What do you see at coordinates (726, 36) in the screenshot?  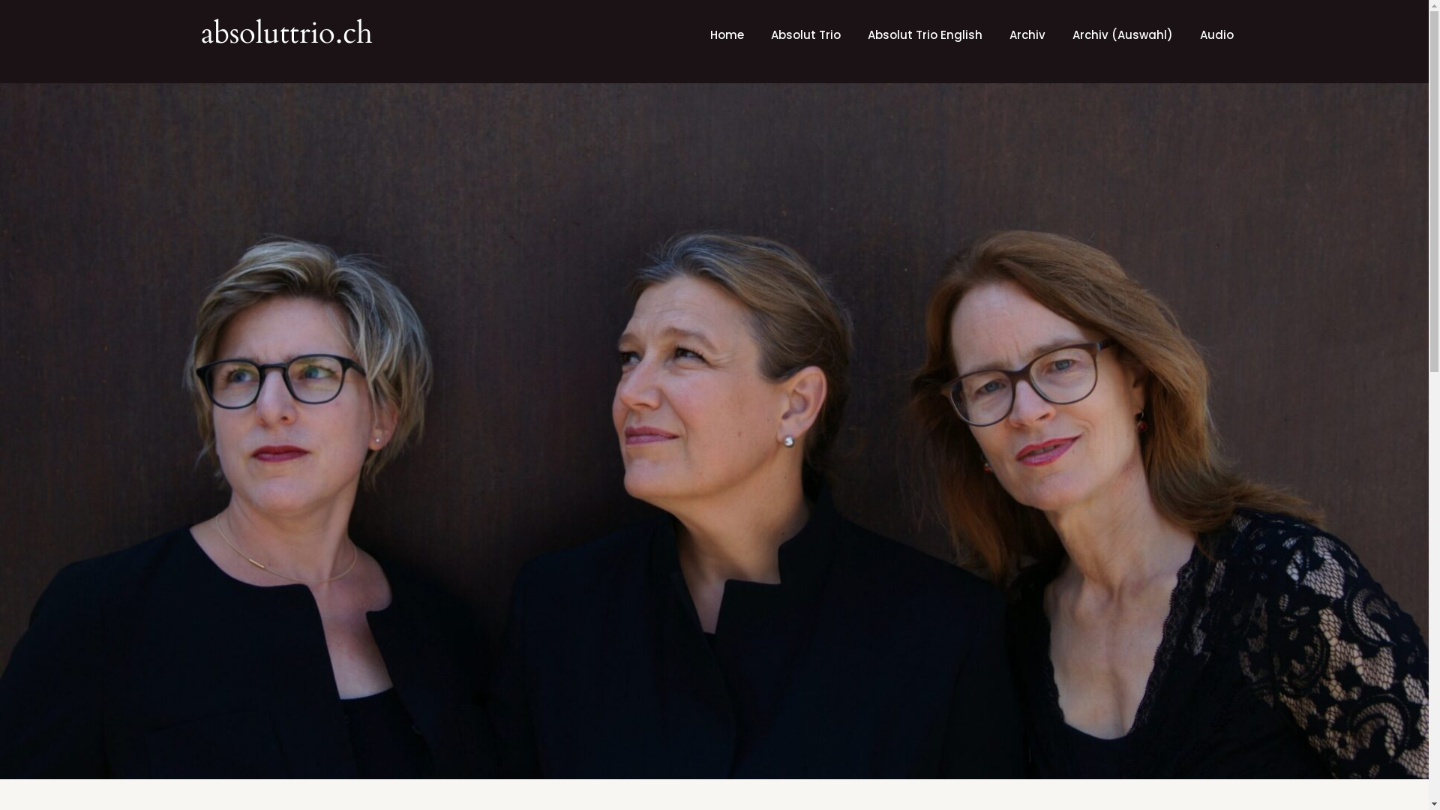 I see `Home` at bounding box center [726, 36].